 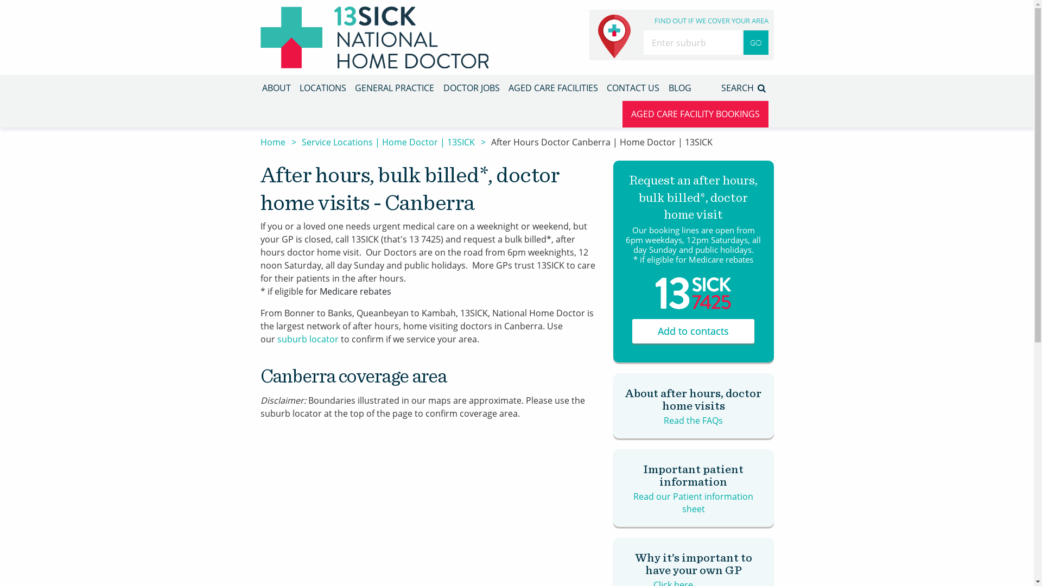 What do you see at coordinates (633, 88) in the screenshot?
I see `CONTACT US` at bounding box center [633, 88].